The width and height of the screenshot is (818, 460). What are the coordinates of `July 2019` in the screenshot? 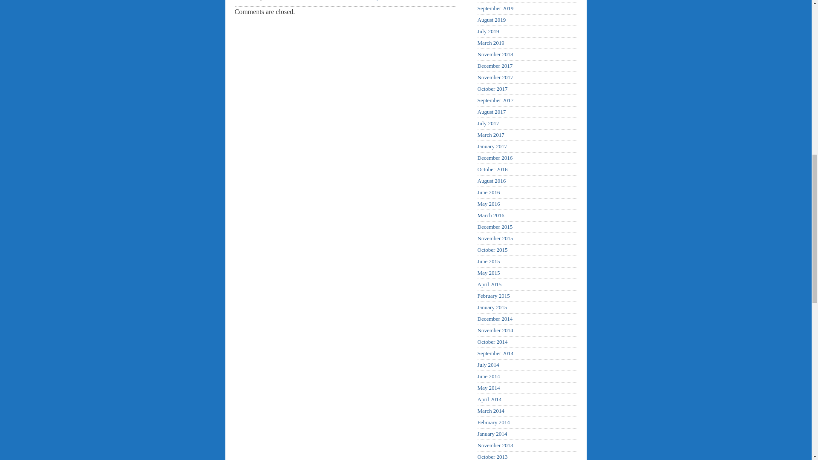 It's located at (488, 31).